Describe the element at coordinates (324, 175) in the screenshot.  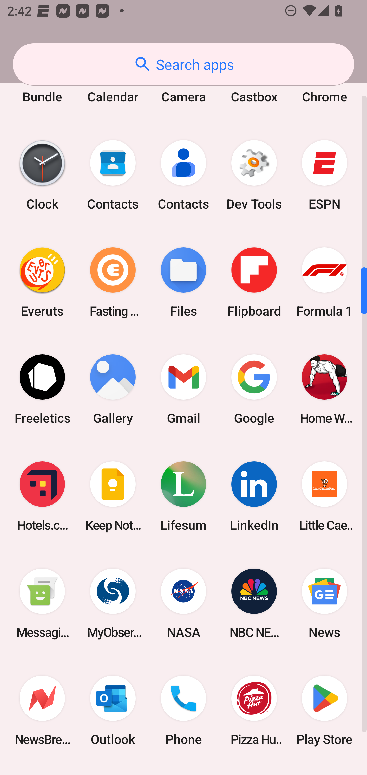
I see `ESPN` at that location.